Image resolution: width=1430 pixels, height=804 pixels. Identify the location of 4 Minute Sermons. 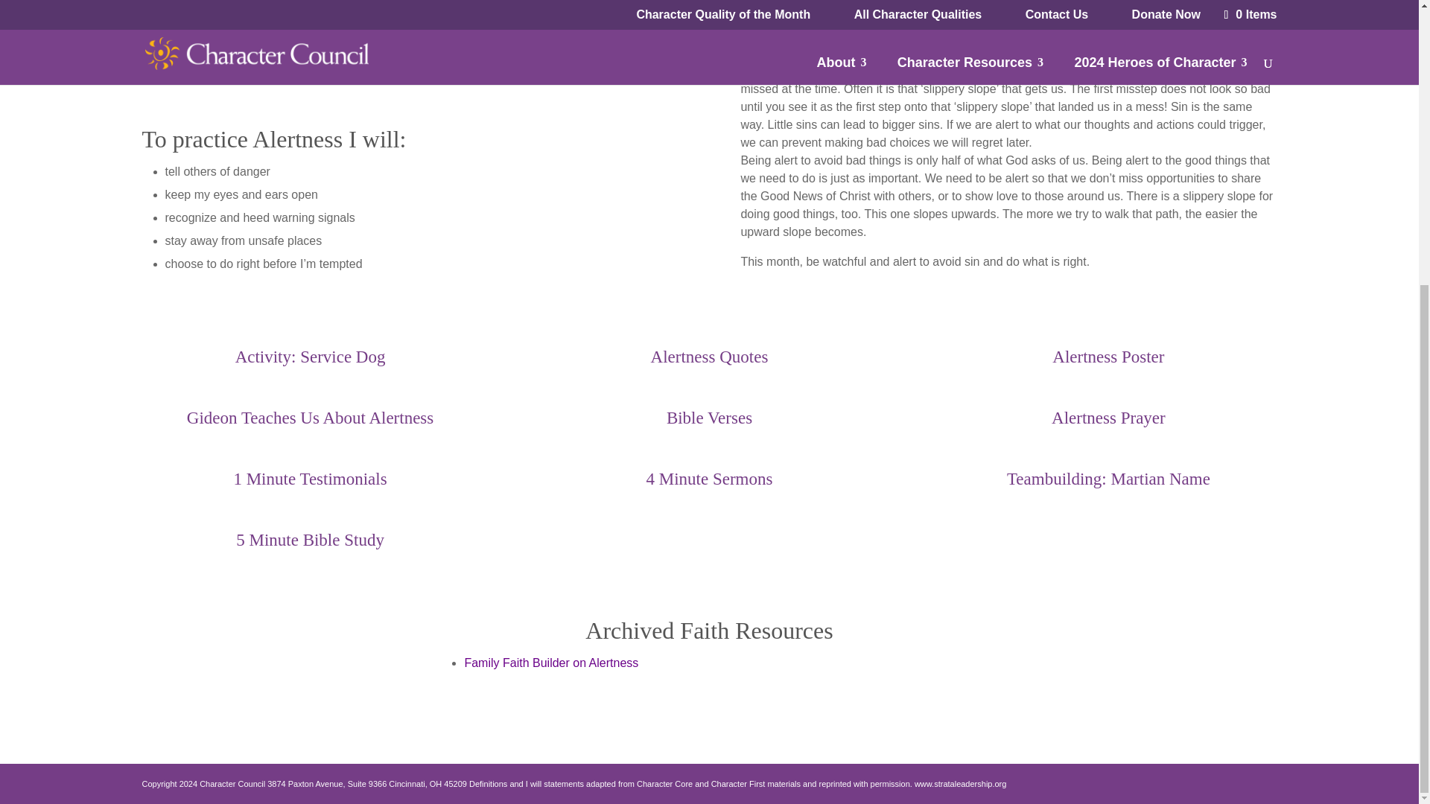
(709, 478).